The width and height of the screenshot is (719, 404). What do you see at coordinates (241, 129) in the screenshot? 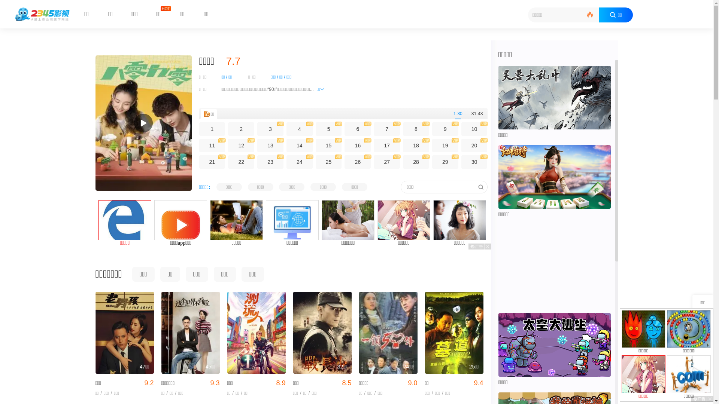
I see `2` at bounding box center [241, 129].